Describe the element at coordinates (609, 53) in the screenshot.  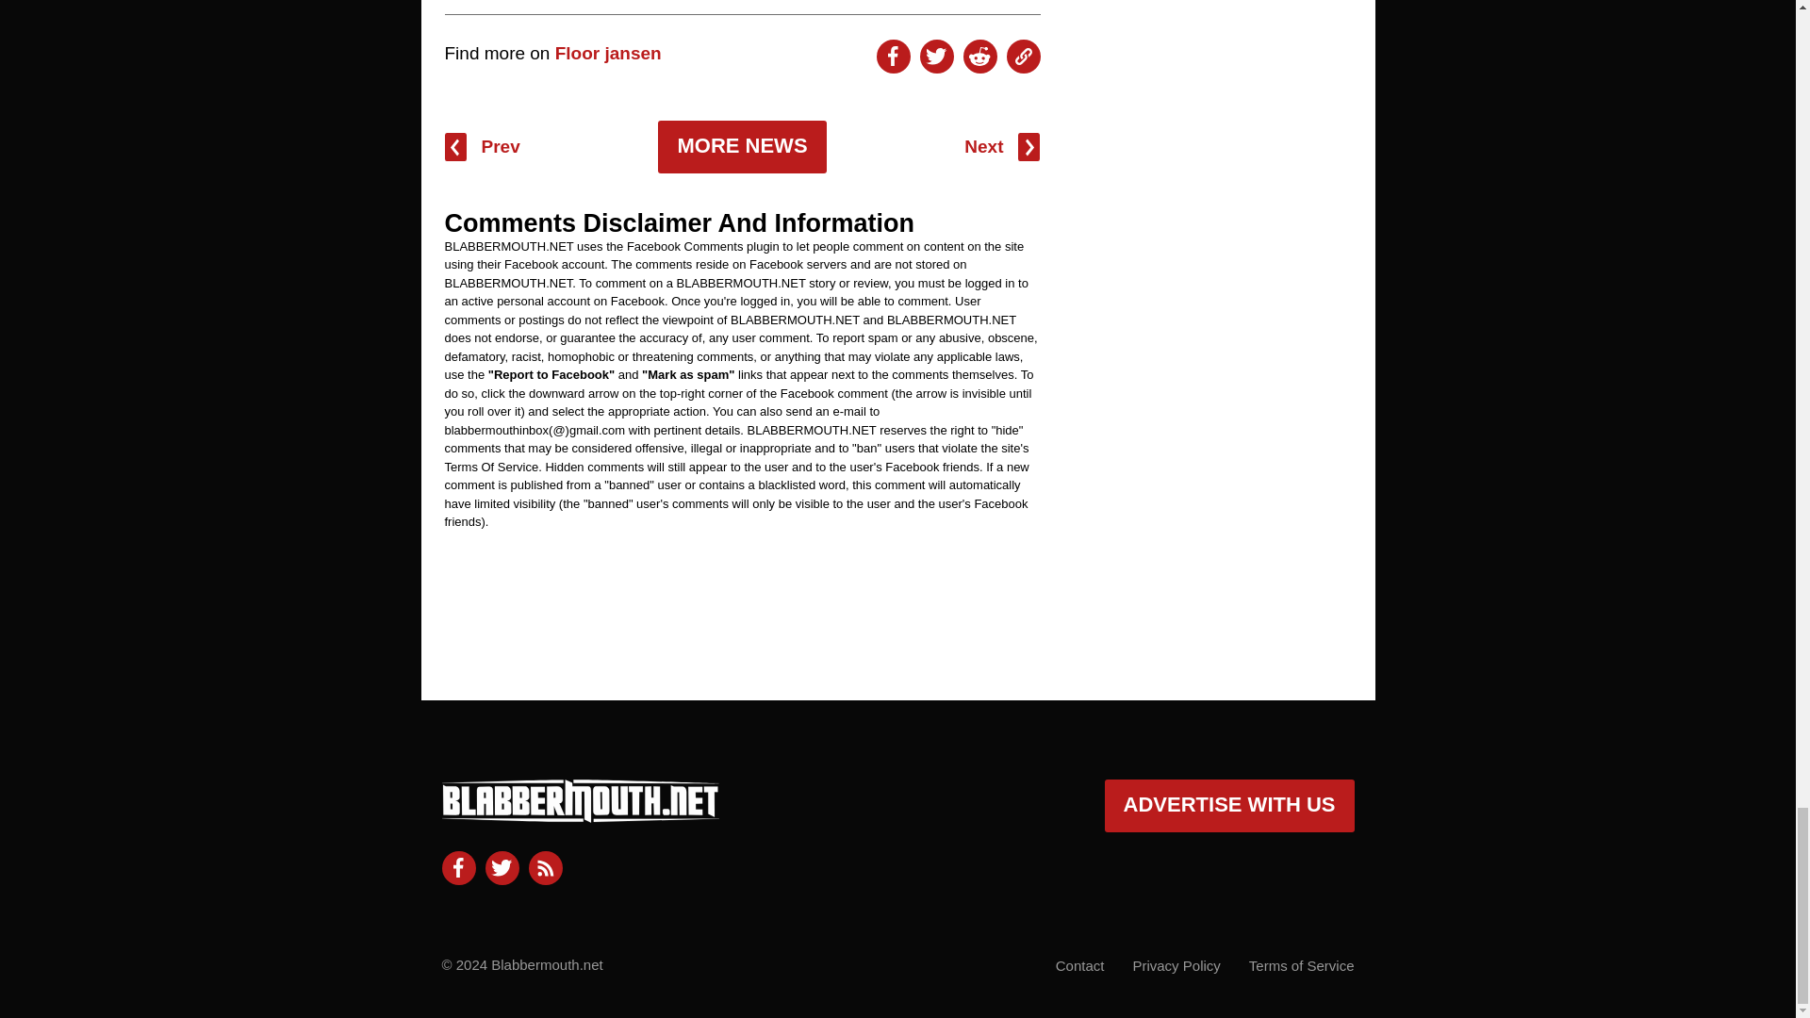
I see `Floor jansen` at that location.